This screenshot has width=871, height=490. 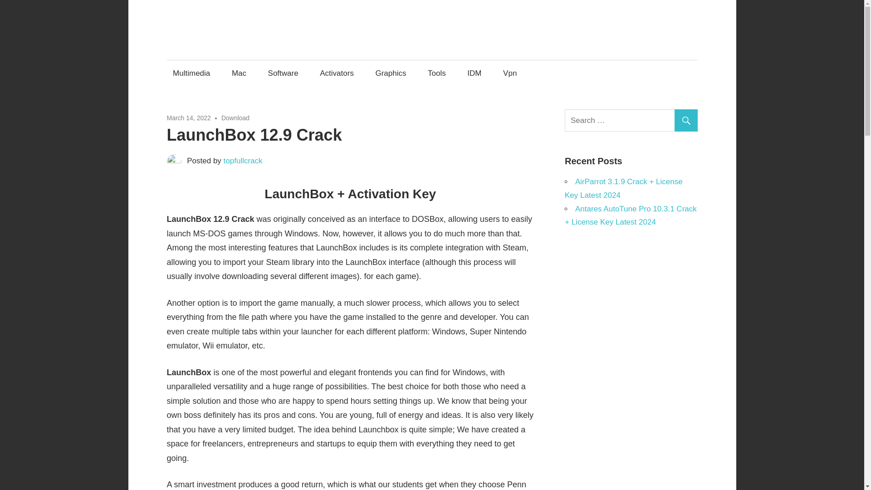 I want to click on Graphics, so click(x=391, y=73).